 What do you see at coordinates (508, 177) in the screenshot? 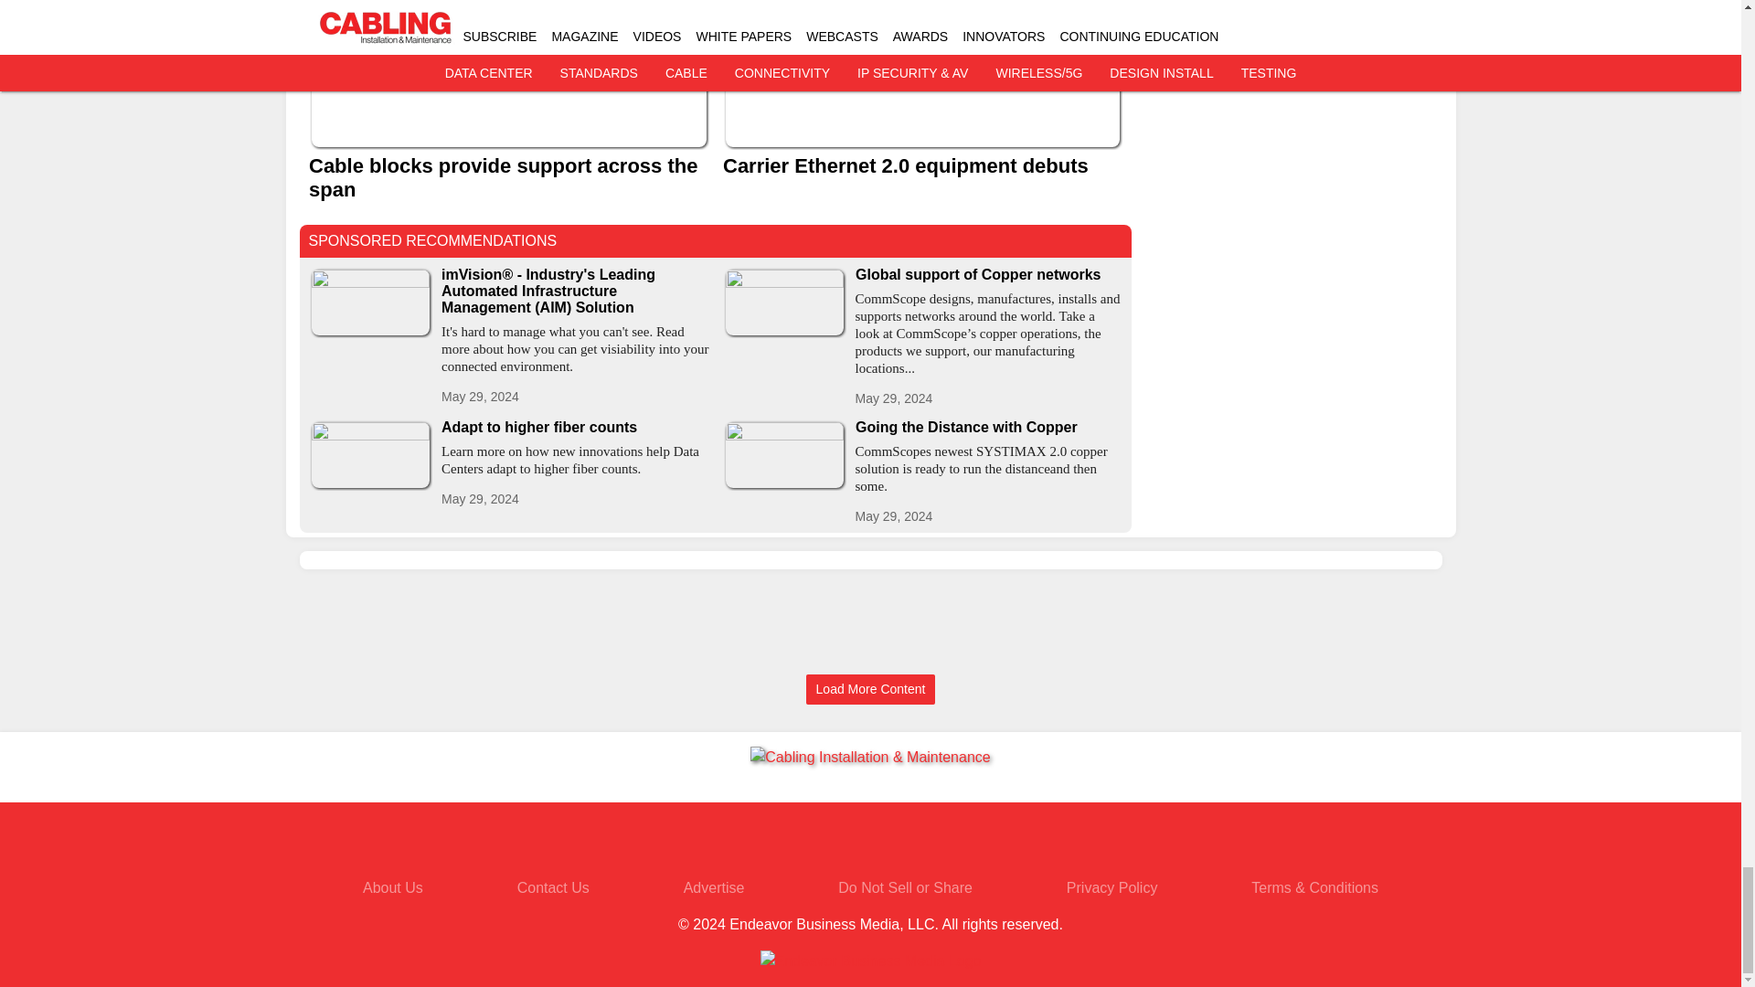
I see `Cable blocks provide support across the span` at bounding box center [508, 177].